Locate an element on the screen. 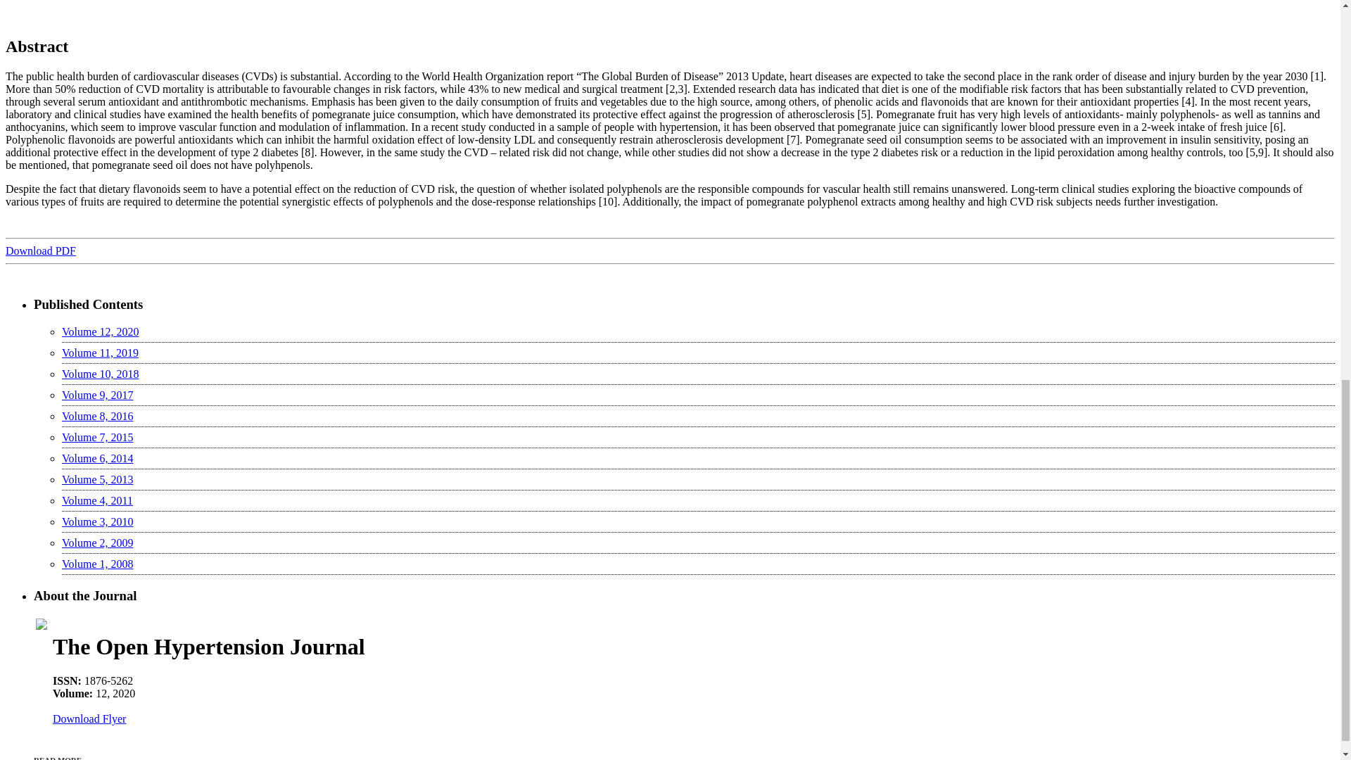 This screenshot has width=1351, height=760. Volume 6, 2014 is located at coordinates (97, 457).